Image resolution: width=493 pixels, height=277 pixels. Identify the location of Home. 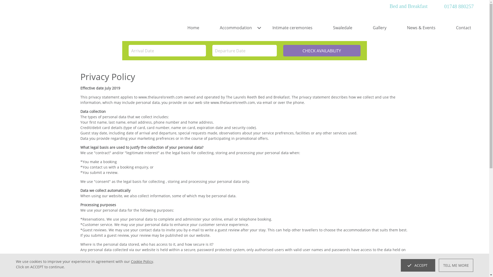
(193, 28).